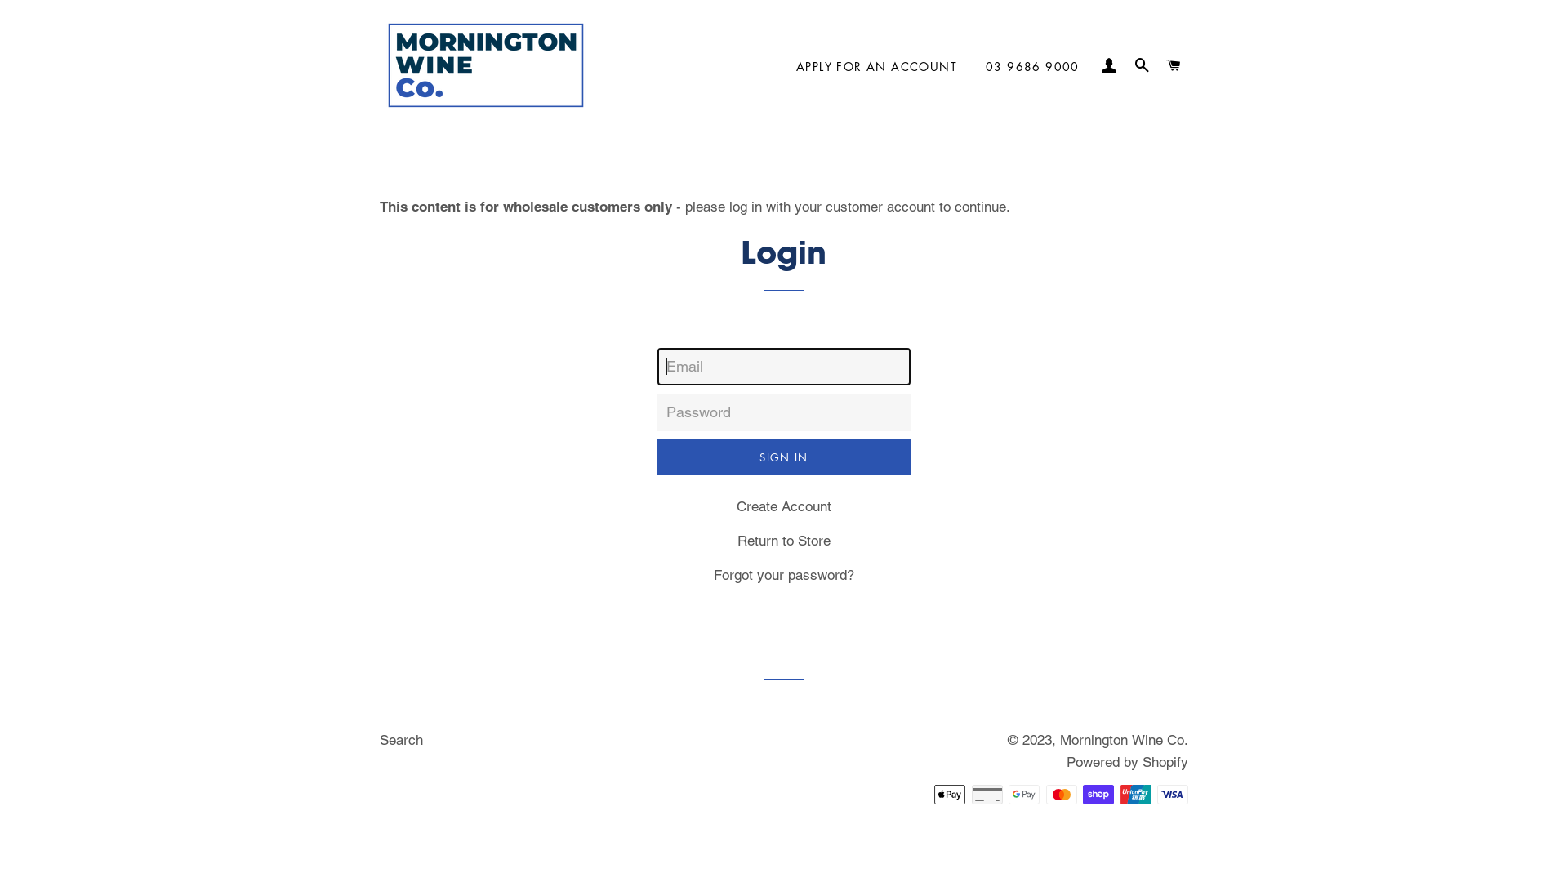 Image resolution: width=1568 pixels, height=882 pixels. I want to click on LOG IN, so click(1110, 65).